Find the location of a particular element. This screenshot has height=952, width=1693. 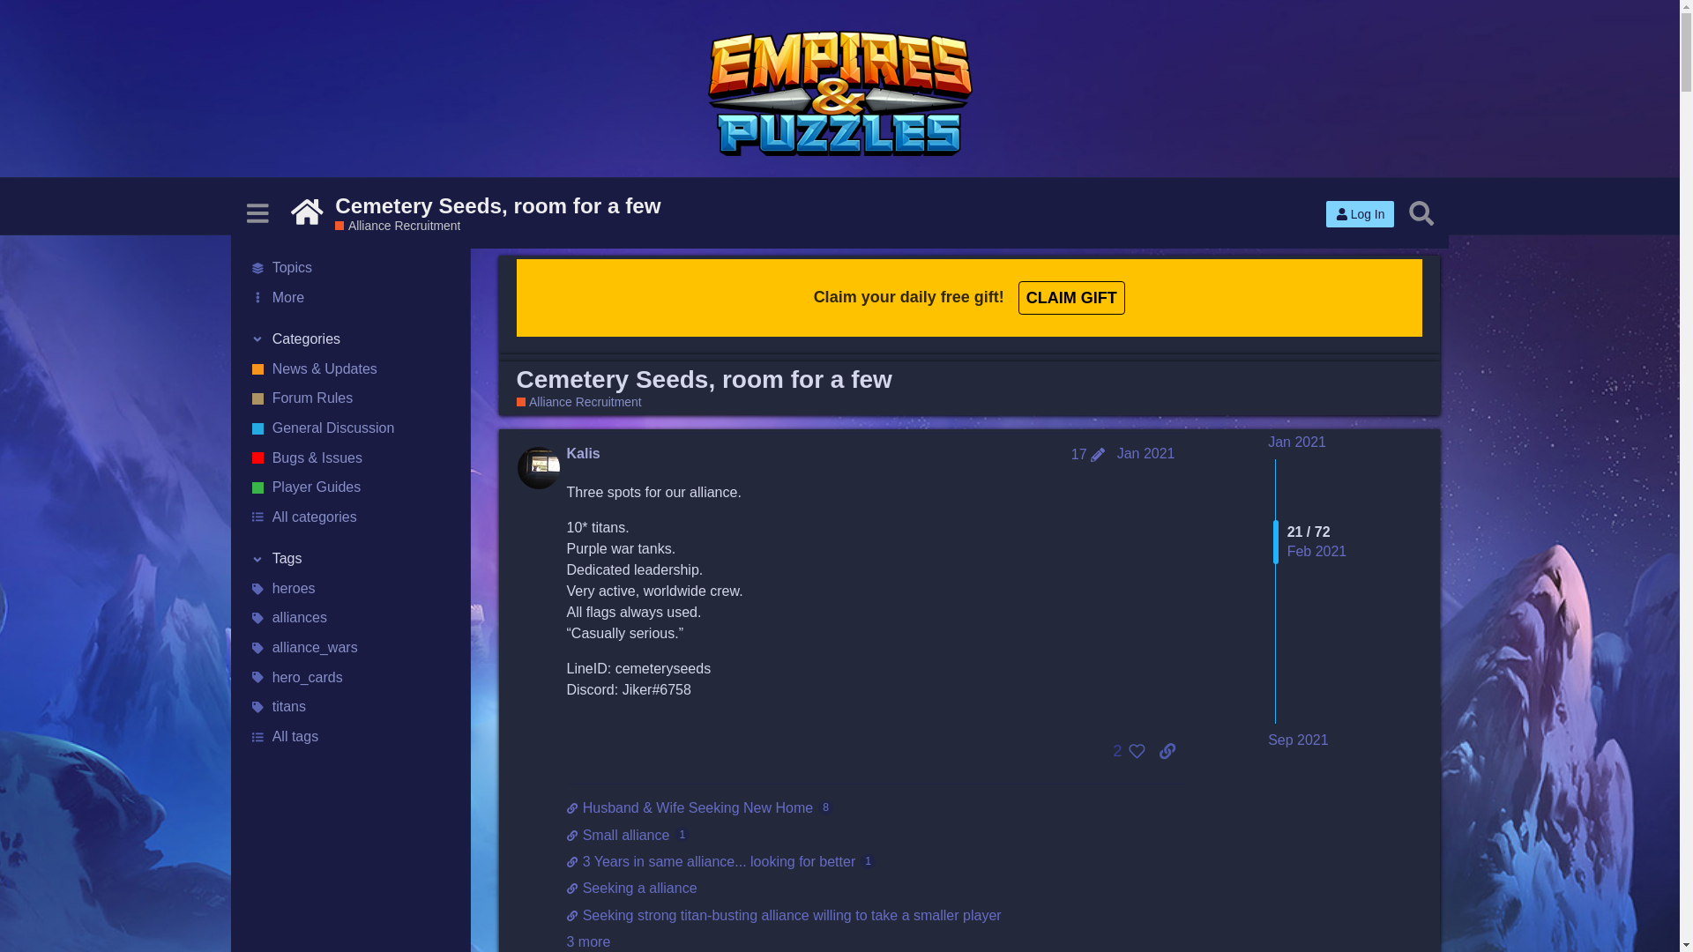

More is located at coordinates (350, 298).